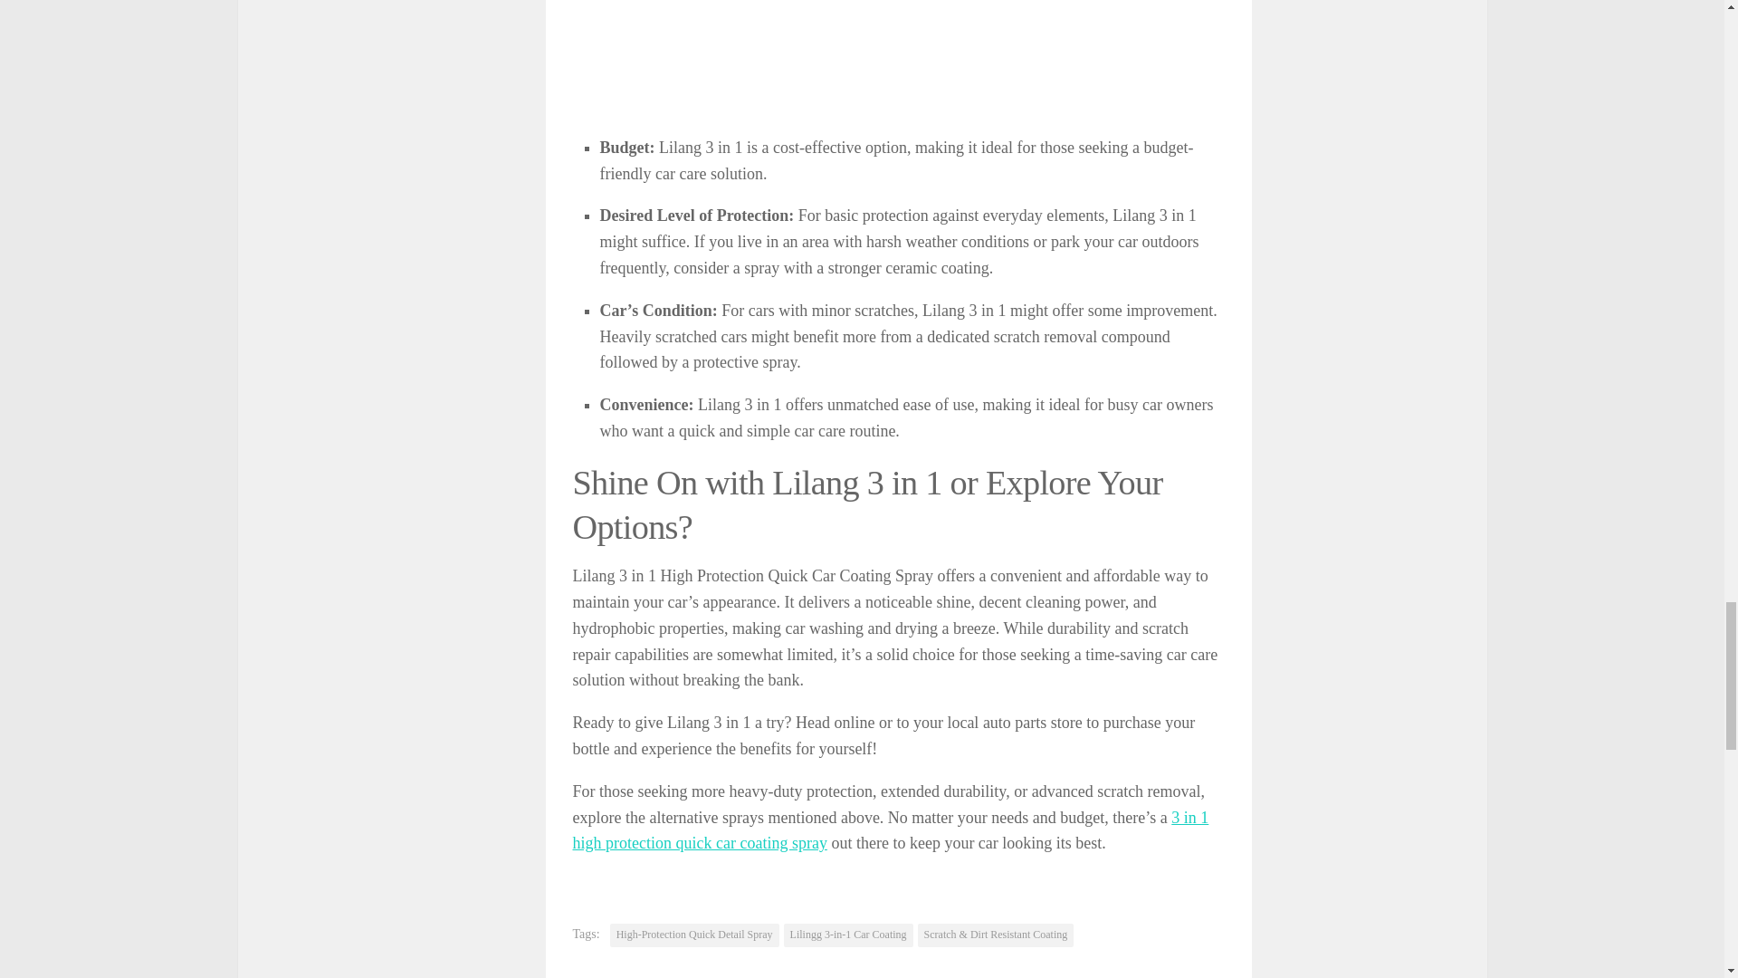 Image resolution: width=1738 pixels, height=978 pixels. I want to click on Lilingg 3-in-1 Car Coating, so click(848, 935).